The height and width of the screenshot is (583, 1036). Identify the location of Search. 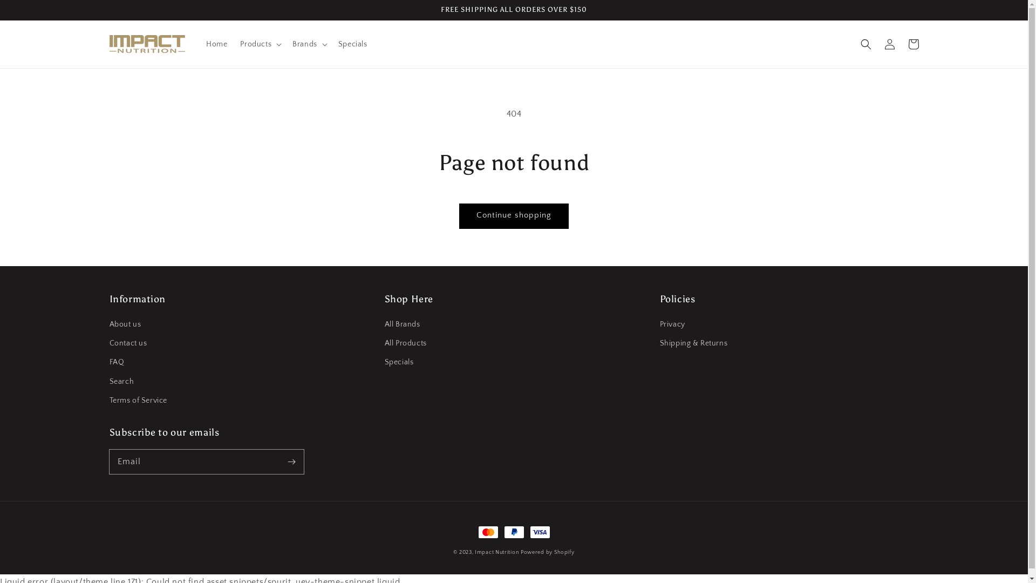
(121, 382).